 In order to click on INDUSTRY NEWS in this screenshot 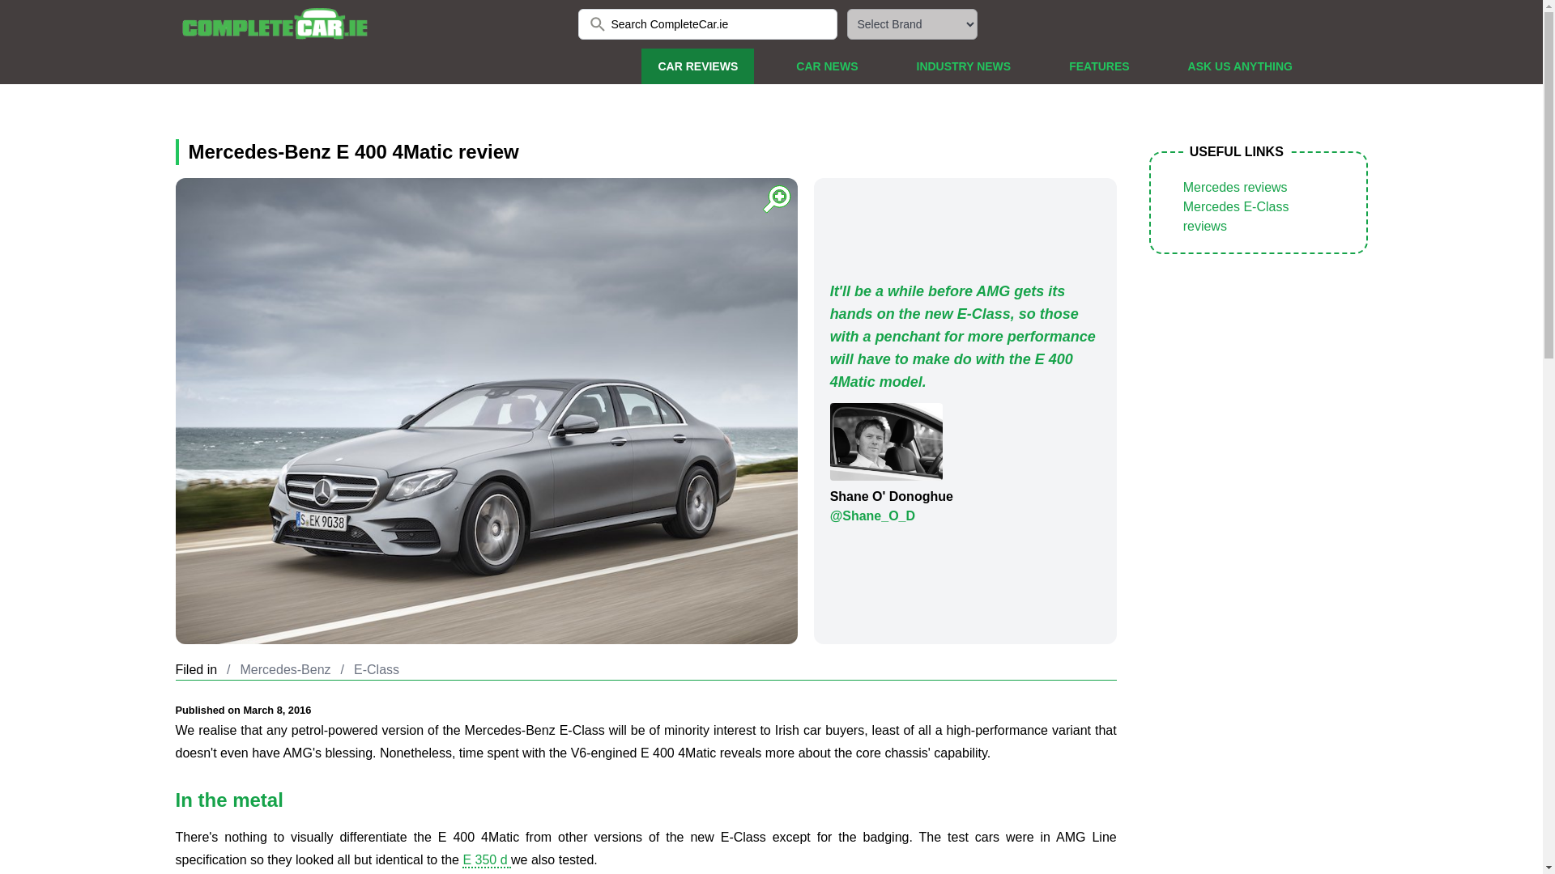, I will do `click(964, 66)`.